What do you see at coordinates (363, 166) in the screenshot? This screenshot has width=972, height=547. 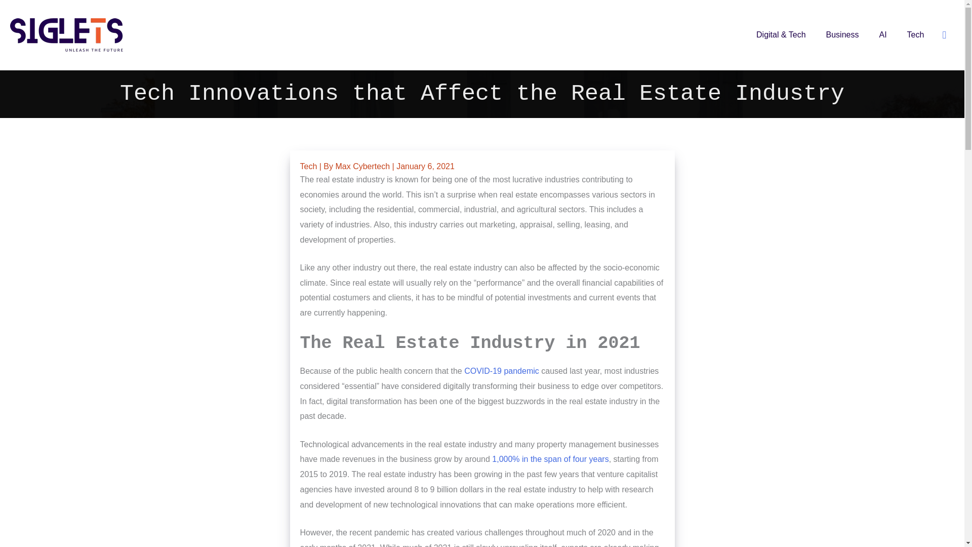 I see `View all posts by Max Cybertech` at bounding box center [363, 166].